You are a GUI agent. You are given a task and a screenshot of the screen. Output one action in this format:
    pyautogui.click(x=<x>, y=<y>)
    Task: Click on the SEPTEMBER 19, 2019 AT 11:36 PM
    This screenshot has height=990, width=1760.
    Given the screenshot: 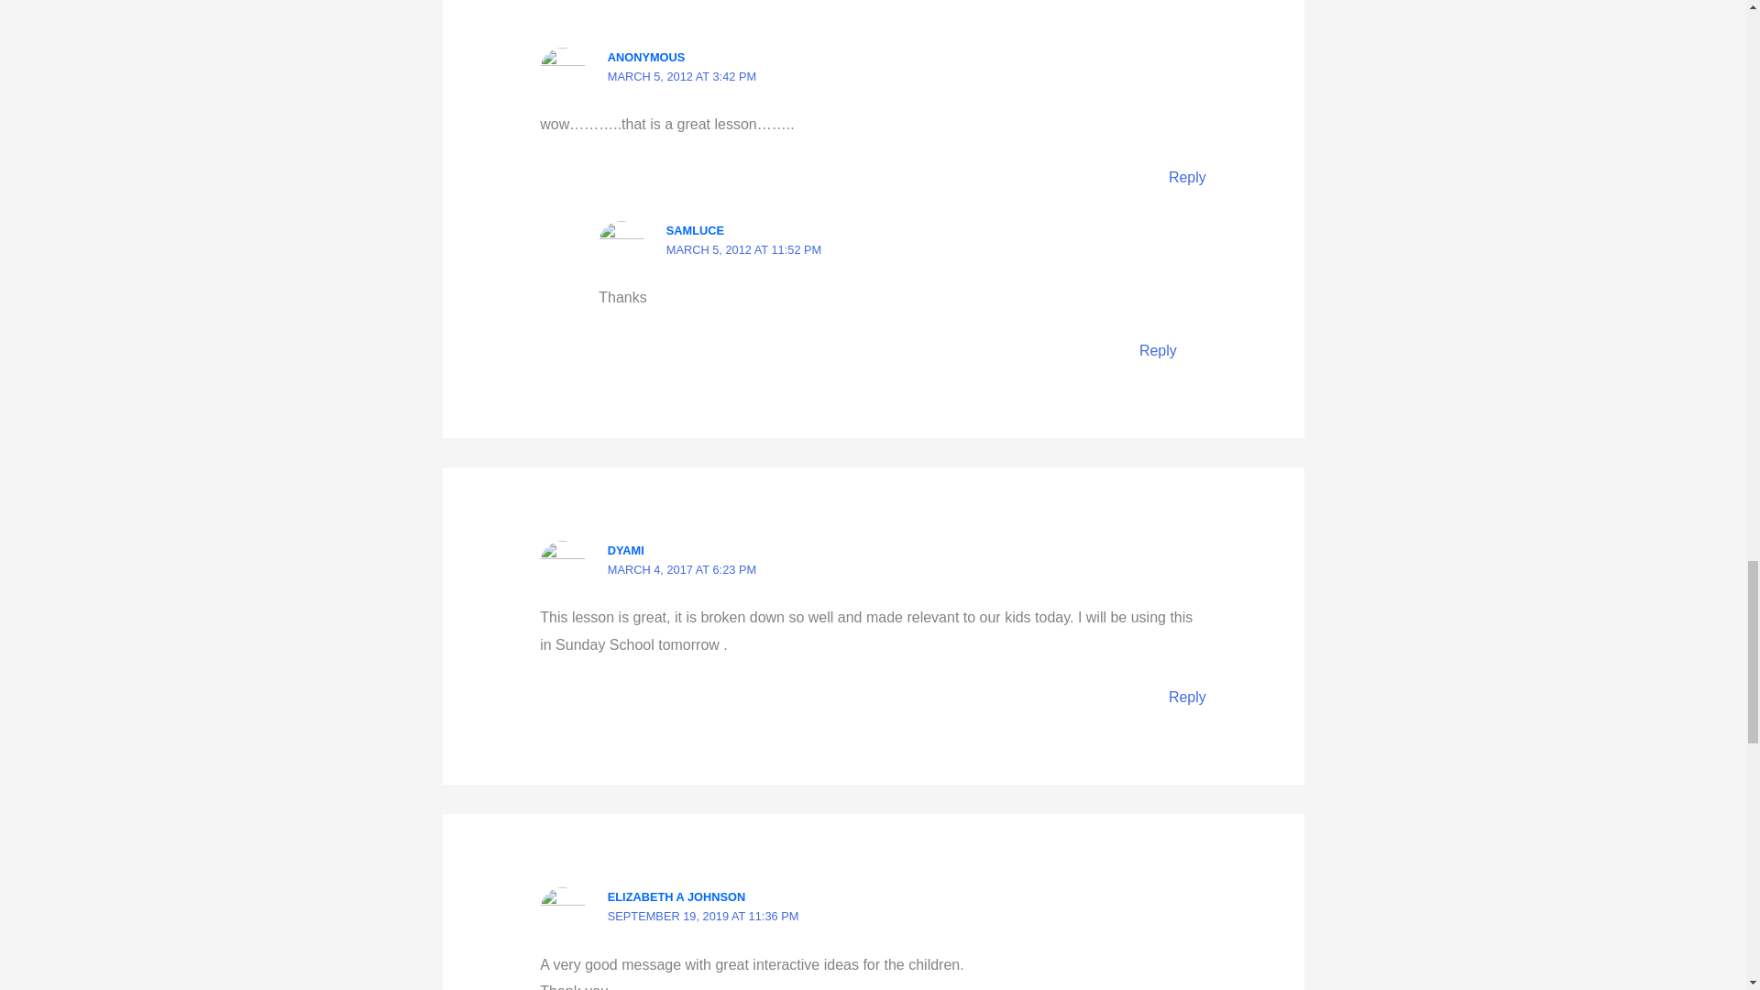 What is the action you would take?
    pyautogui.click(x=702, y=916)
    